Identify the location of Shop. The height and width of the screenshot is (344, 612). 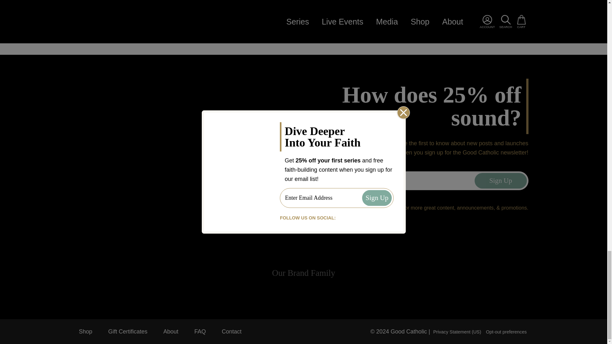
(89, 331).